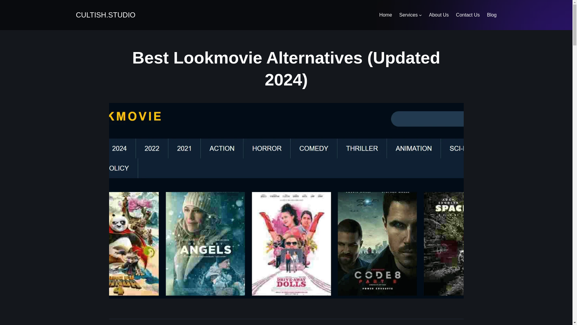 The image size is (577, 325). Describe the element at coordinates (439, 15) in the screenshot. I see `About Us` at that location.